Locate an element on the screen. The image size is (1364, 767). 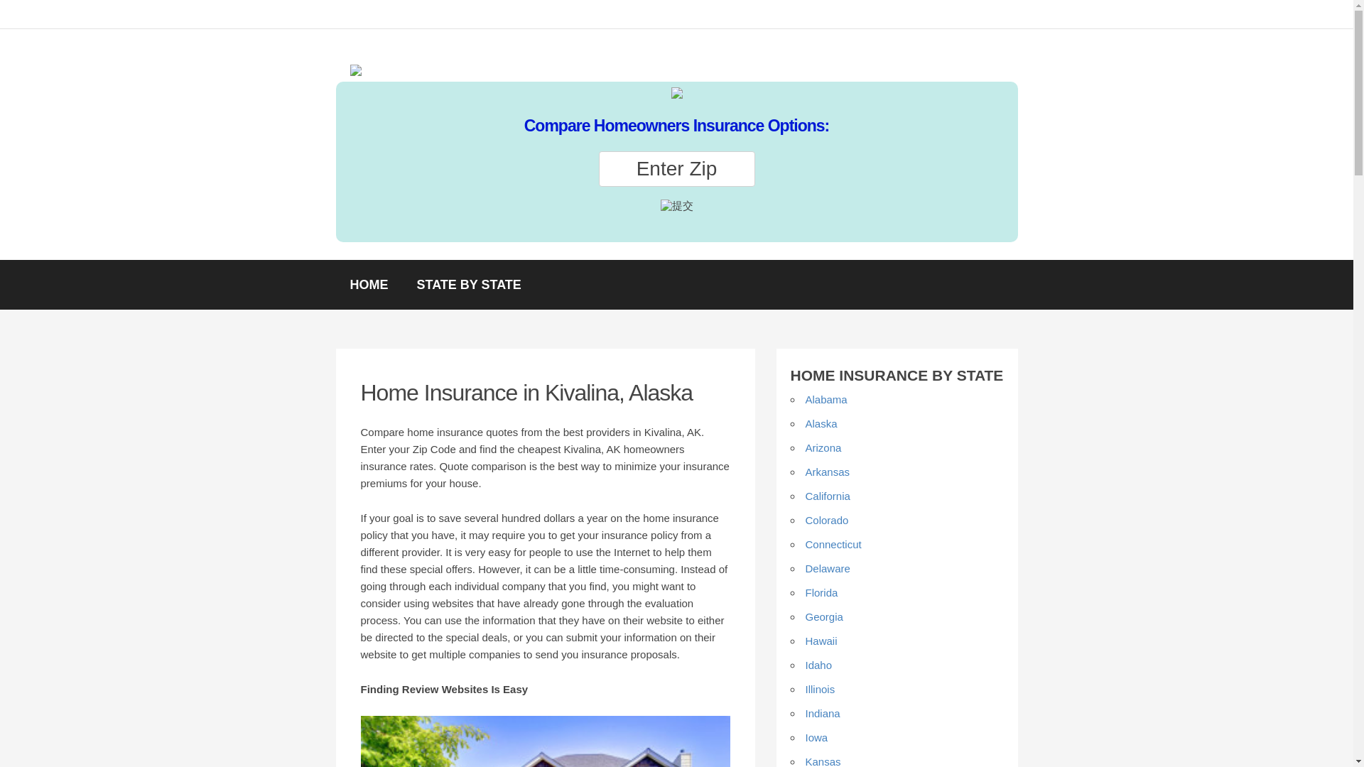
California is located at coordinates (828, 496).